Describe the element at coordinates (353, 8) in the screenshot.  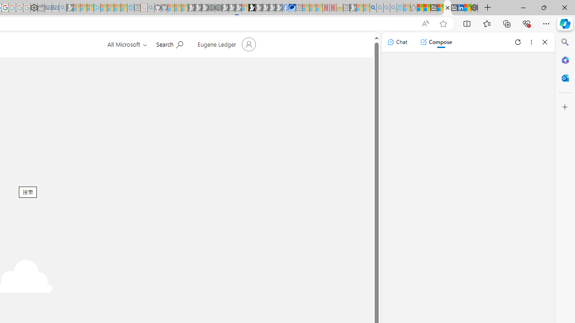
I see `MSN - Sleeping` at that location.